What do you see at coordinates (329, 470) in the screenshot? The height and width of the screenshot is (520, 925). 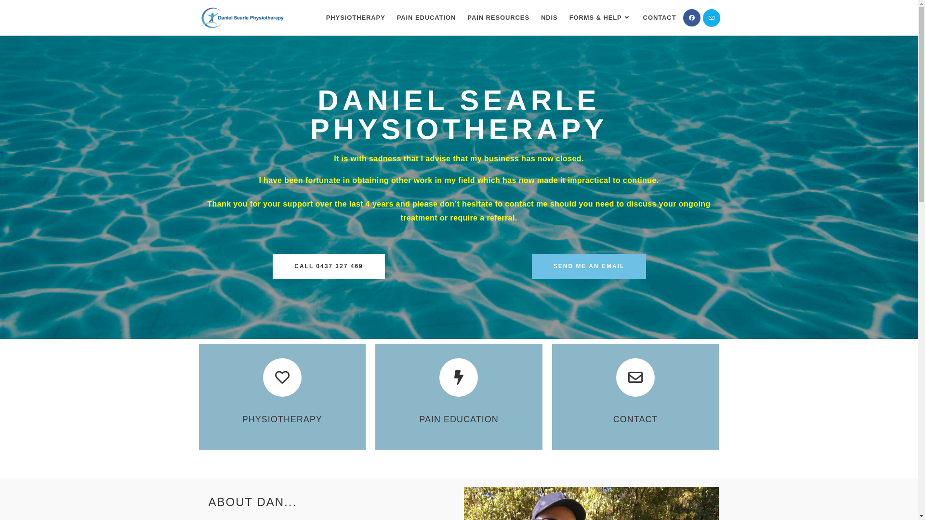 I see `AHPRA Reg: PHY0001920625` at bounding box center [329, 470].